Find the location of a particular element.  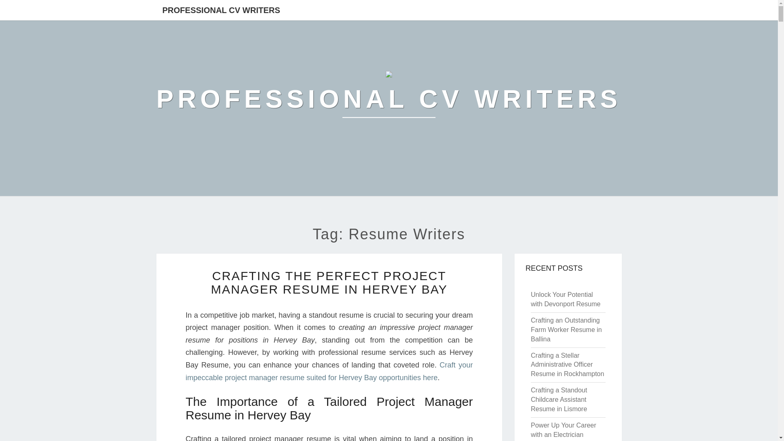

PROFESSIONAL CV WRITERS is located at coordinates (389, 99).